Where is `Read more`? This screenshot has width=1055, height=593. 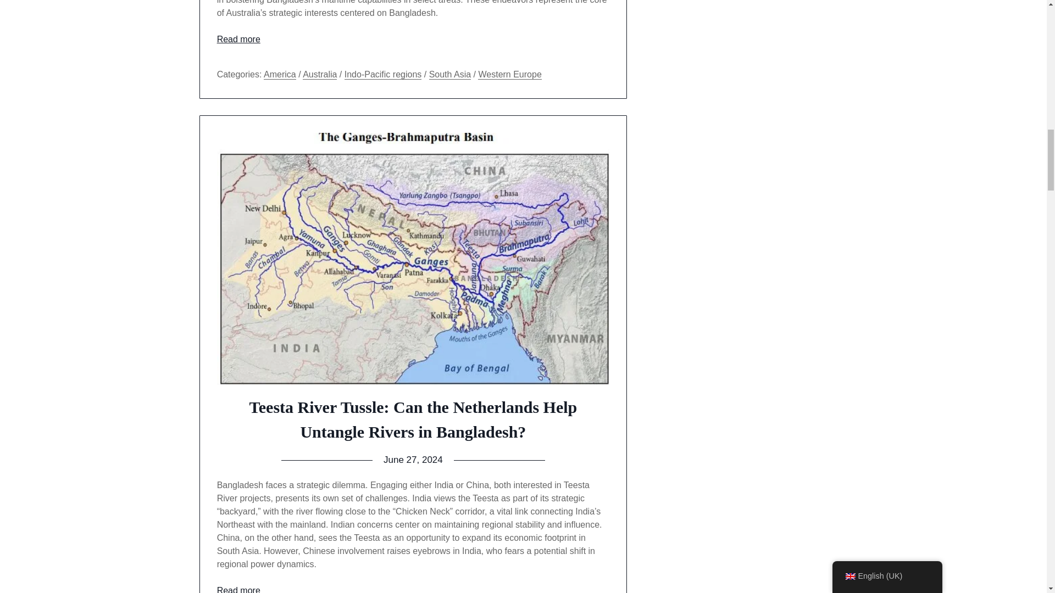 Read more is located at coordinates (238, 38).